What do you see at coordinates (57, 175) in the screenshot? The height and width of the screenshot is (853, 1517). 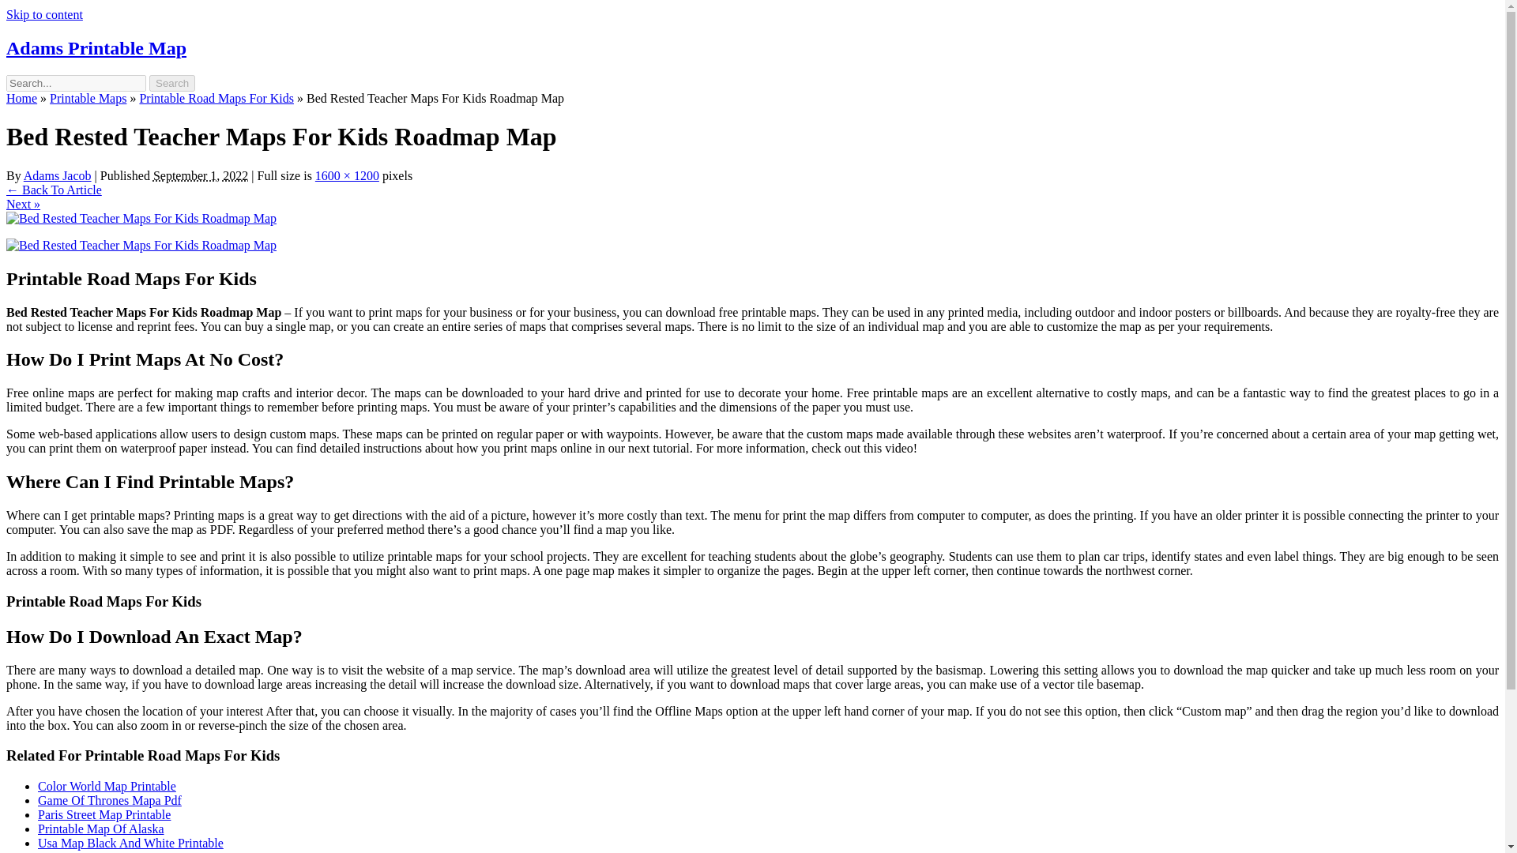 I see `View all posts by Adams Jacob` at bounding box center [57, 175].